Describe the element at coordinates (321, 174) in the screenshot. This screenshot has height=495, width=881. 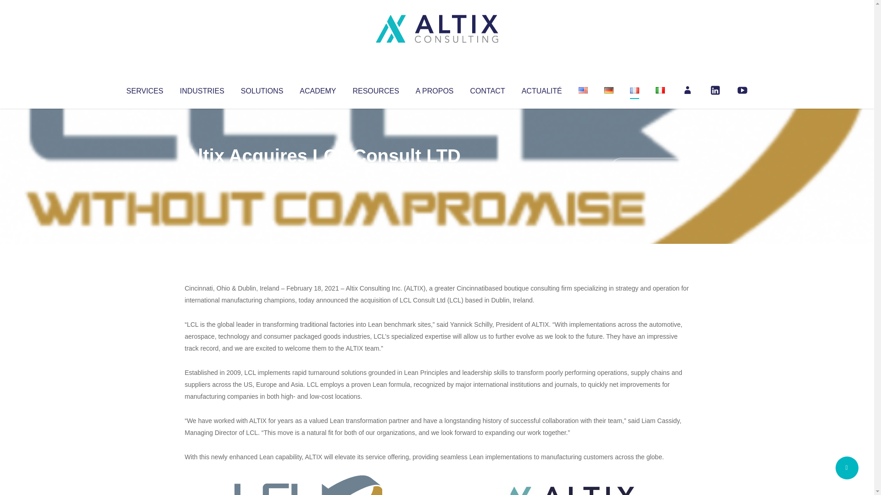
I see `Uncategorized` at that location.